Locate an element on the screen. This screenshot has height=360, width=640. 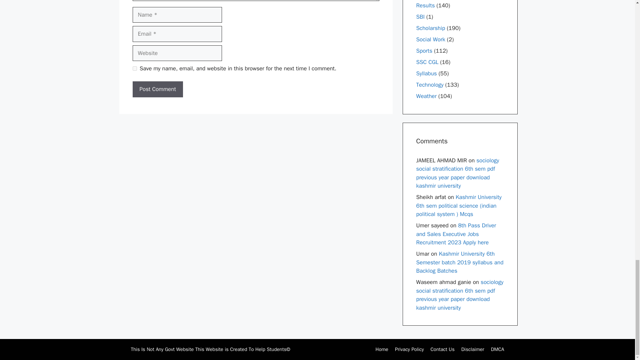
Post Comment is located at coordinates (158, 89).